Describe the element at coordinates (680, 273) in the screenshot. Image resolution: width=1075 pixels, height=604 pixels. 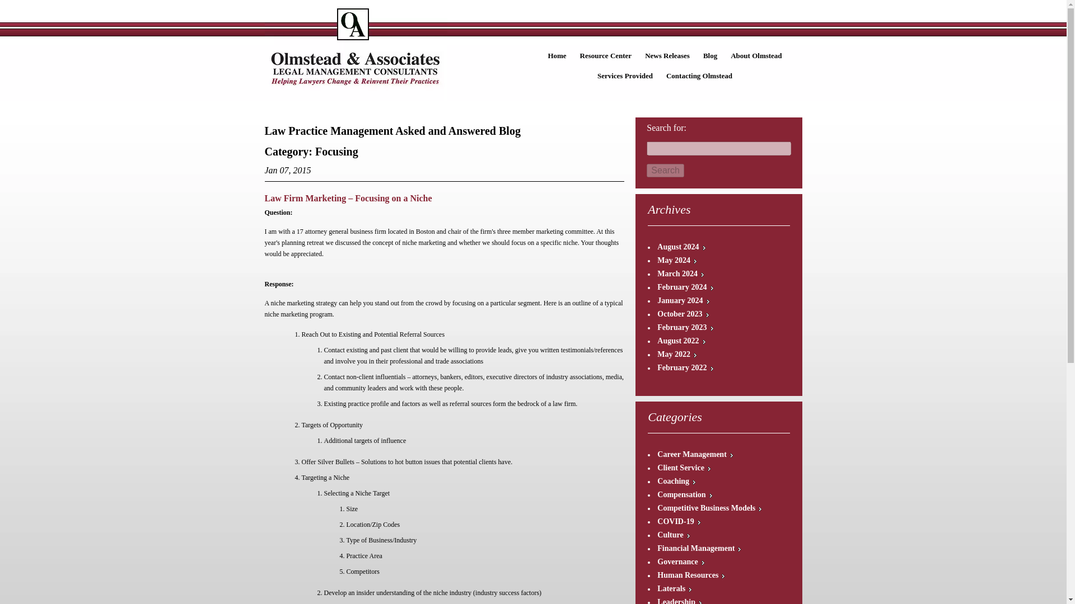
I see `March 2024` at that location.